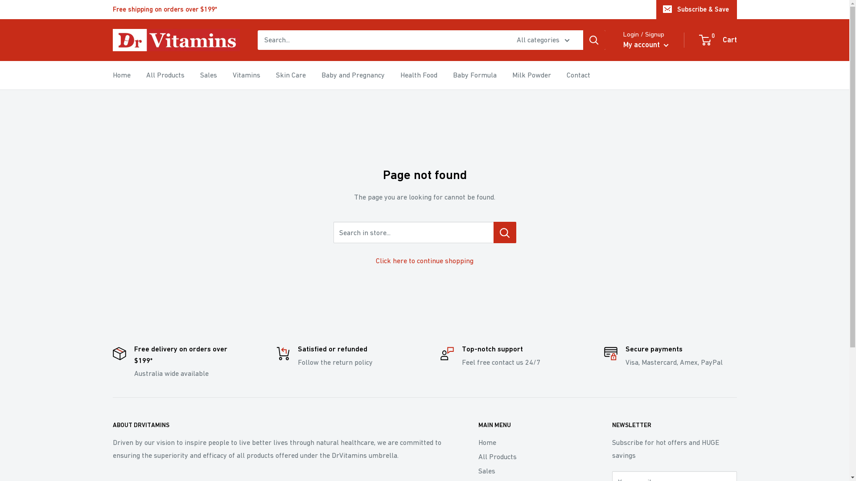 This screenshot has height=481, width=856. I want to click on MAIN MENU, so click(529, 425).